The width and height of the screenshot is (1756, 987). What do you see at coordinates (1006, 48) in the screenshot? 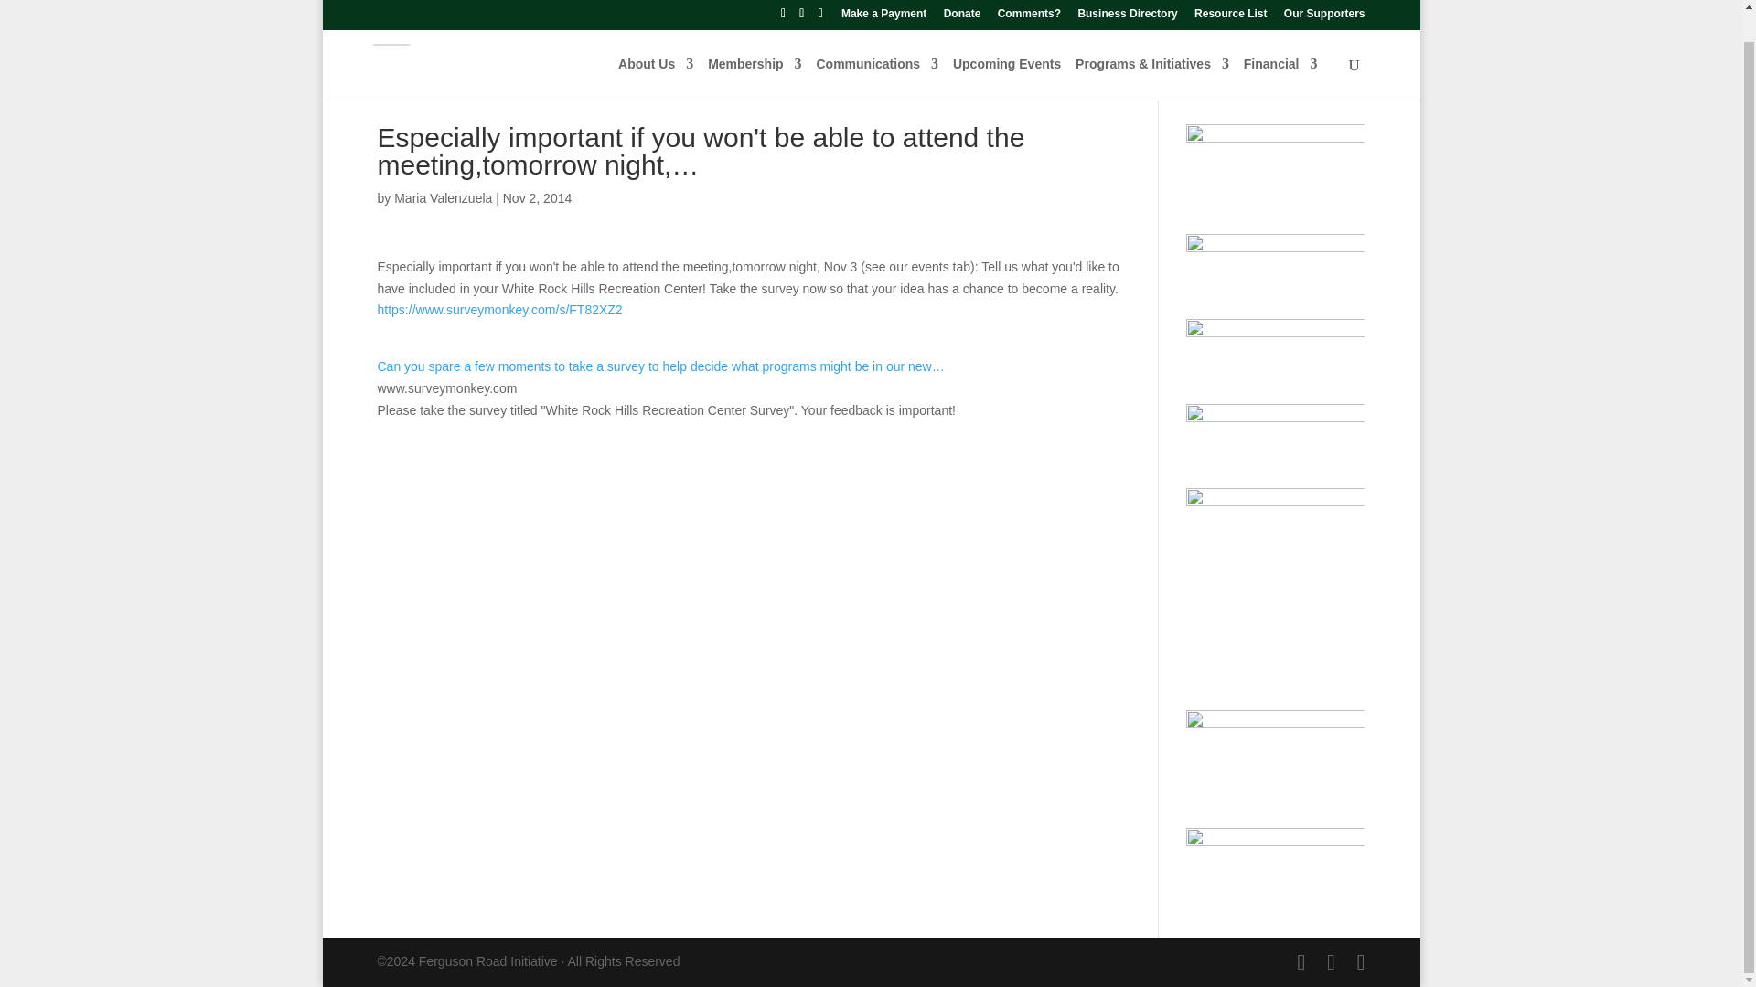
I see `Upcoming Events` at bounding box center [1006, 48].